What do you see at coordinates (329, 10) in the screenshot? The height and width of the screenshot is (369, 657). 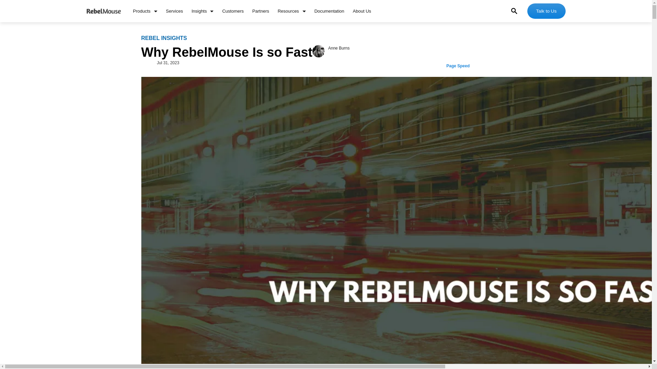 I see `Documentation` at bounding box center [329, 10].